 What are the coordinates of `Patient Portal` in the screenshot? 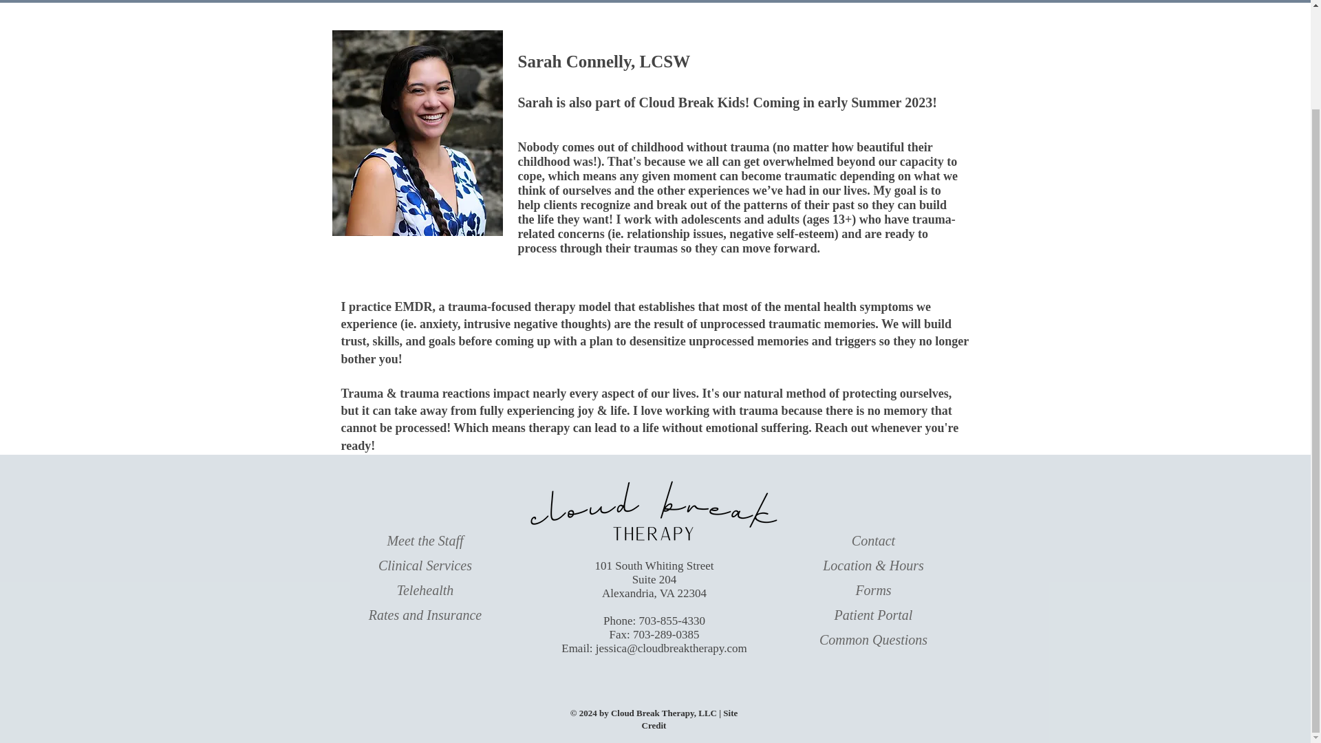 It's located at (874, 615).